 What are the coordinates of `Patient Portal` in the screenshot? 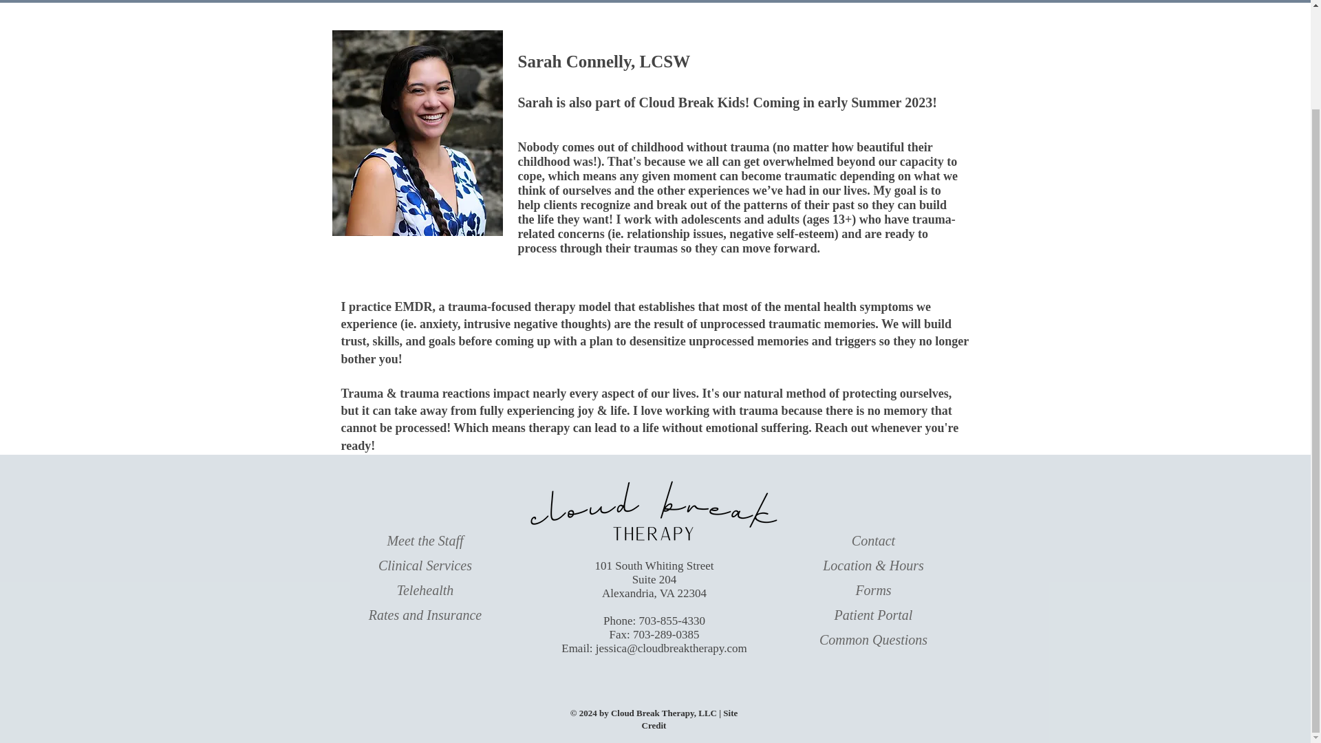 It's located at (874, 615).